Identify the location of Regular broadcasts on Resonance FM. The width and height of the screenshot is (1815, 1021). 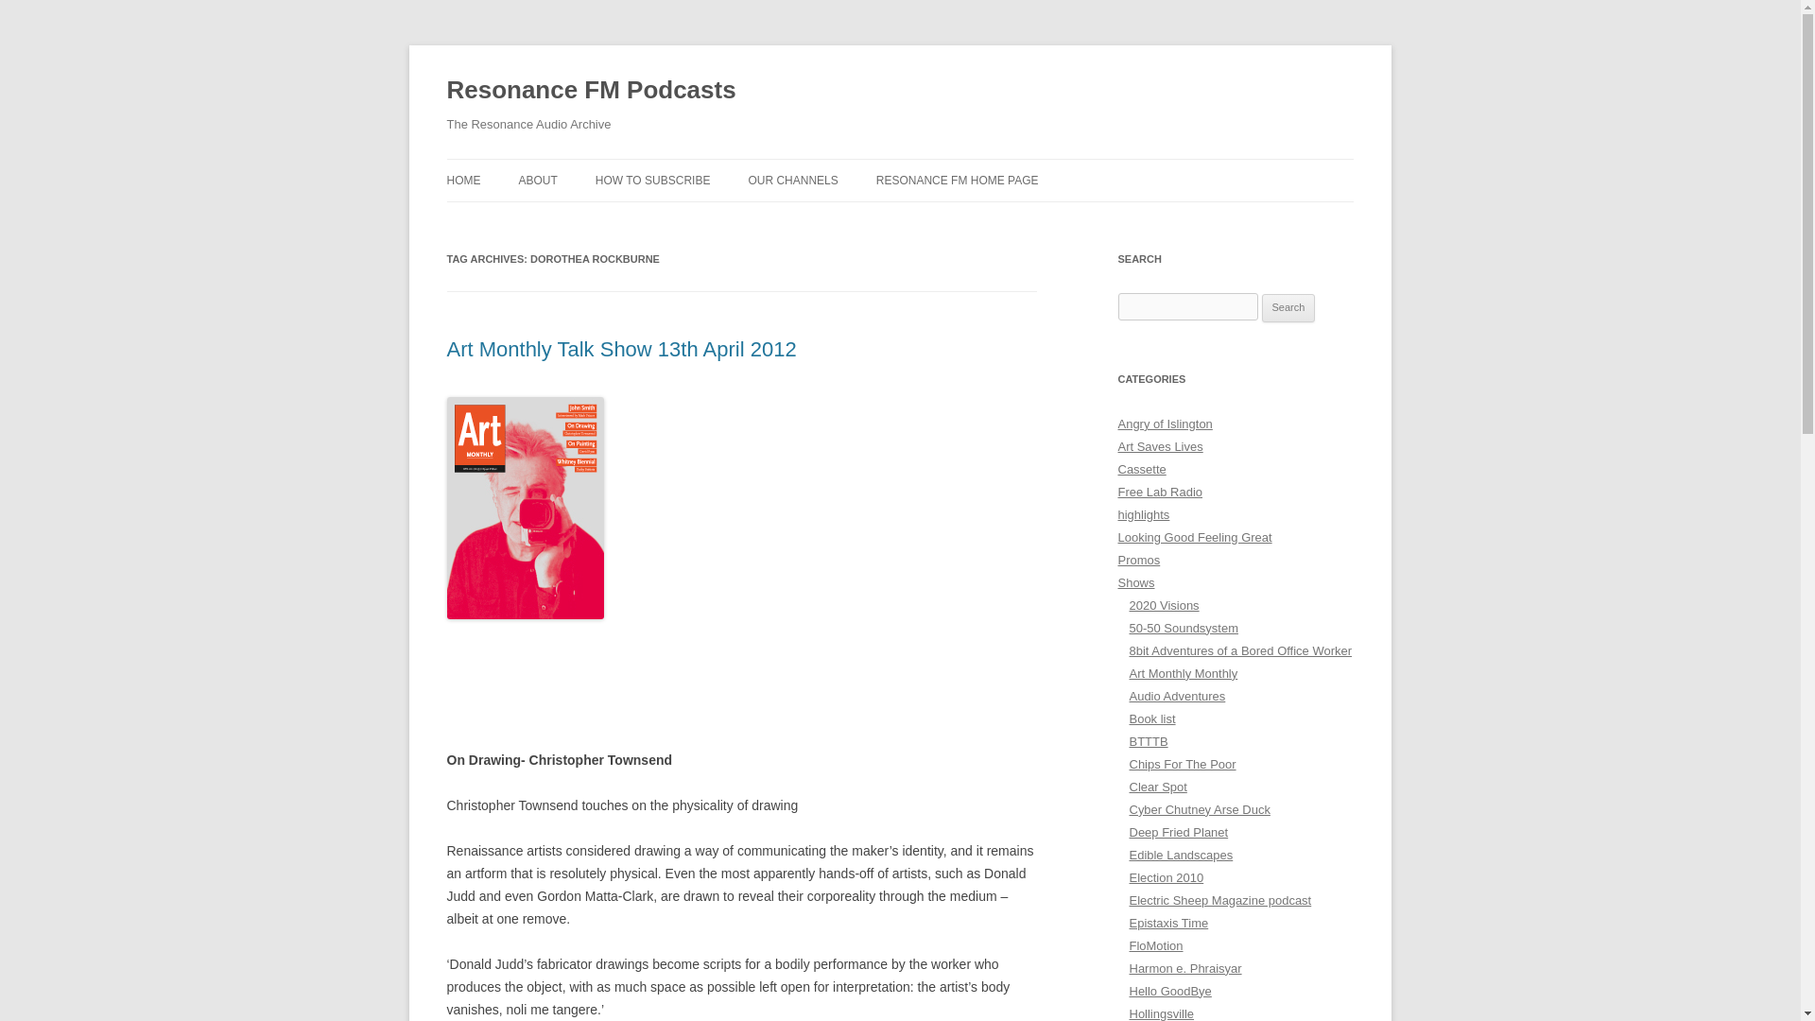
(1136, 582).